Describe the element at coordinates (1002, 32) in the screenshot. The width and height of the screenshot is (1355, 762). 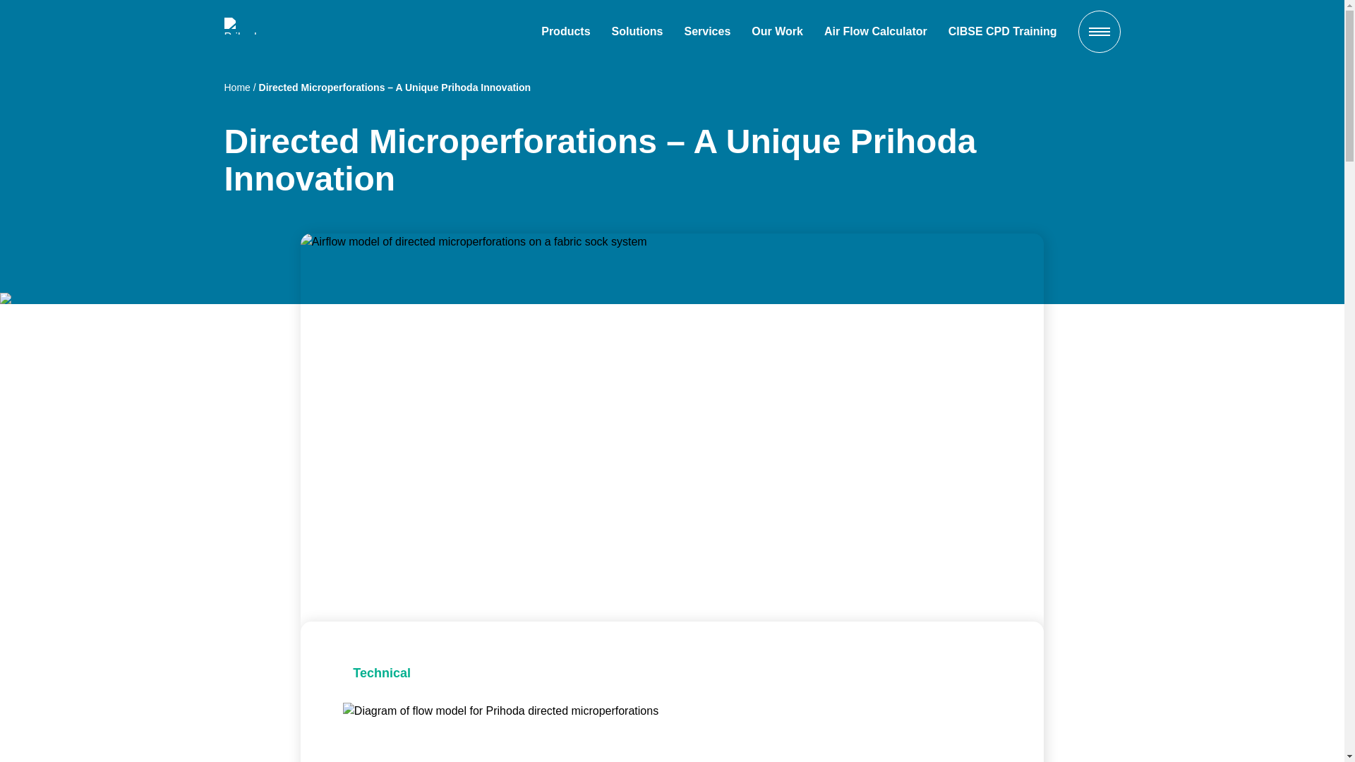
I see `CIBSE CPD Training` at that location.